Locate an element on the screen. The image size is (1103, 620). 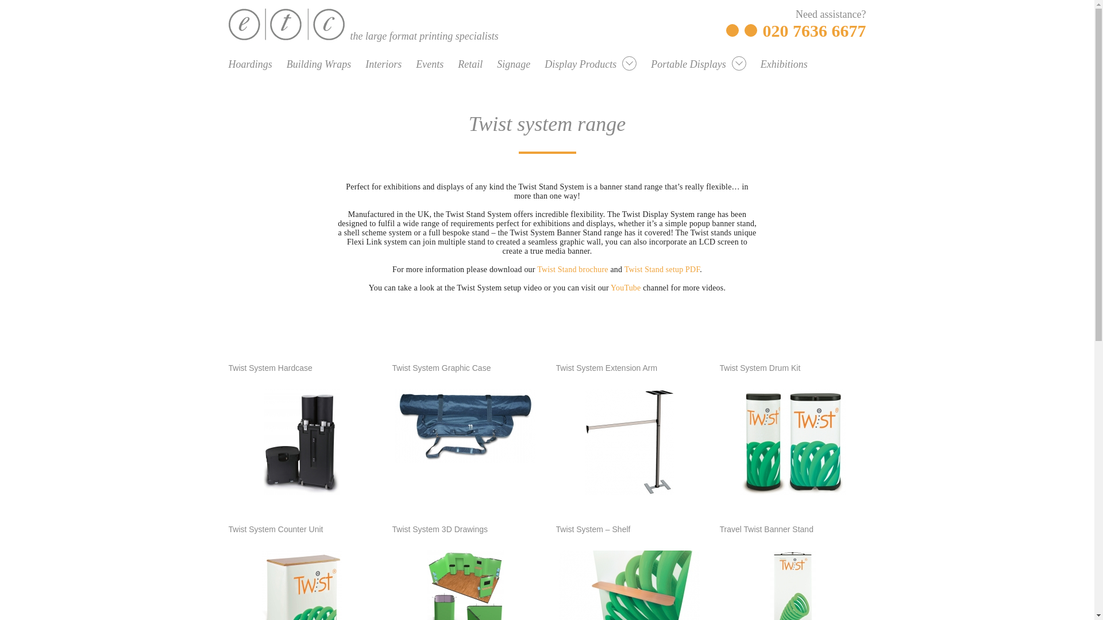
Signage is located at coordinates (514, 64).